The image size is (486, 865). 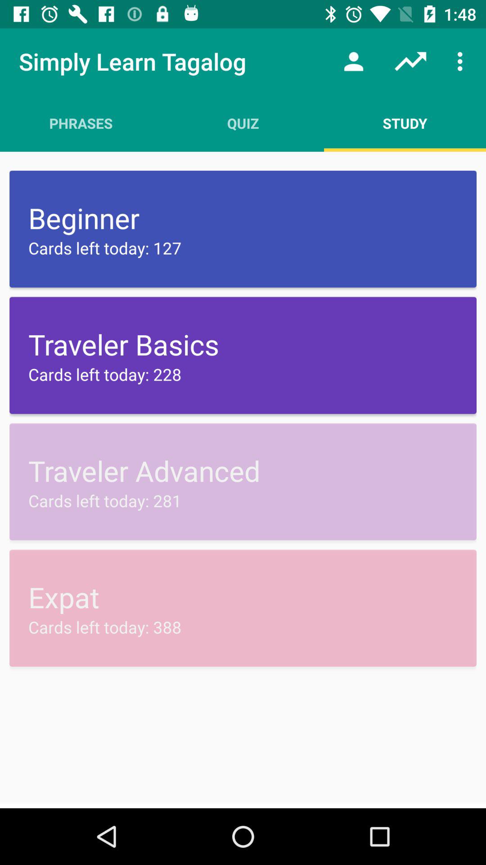 I want to click on launch item next to quiz app, so click(x=405, y=123).